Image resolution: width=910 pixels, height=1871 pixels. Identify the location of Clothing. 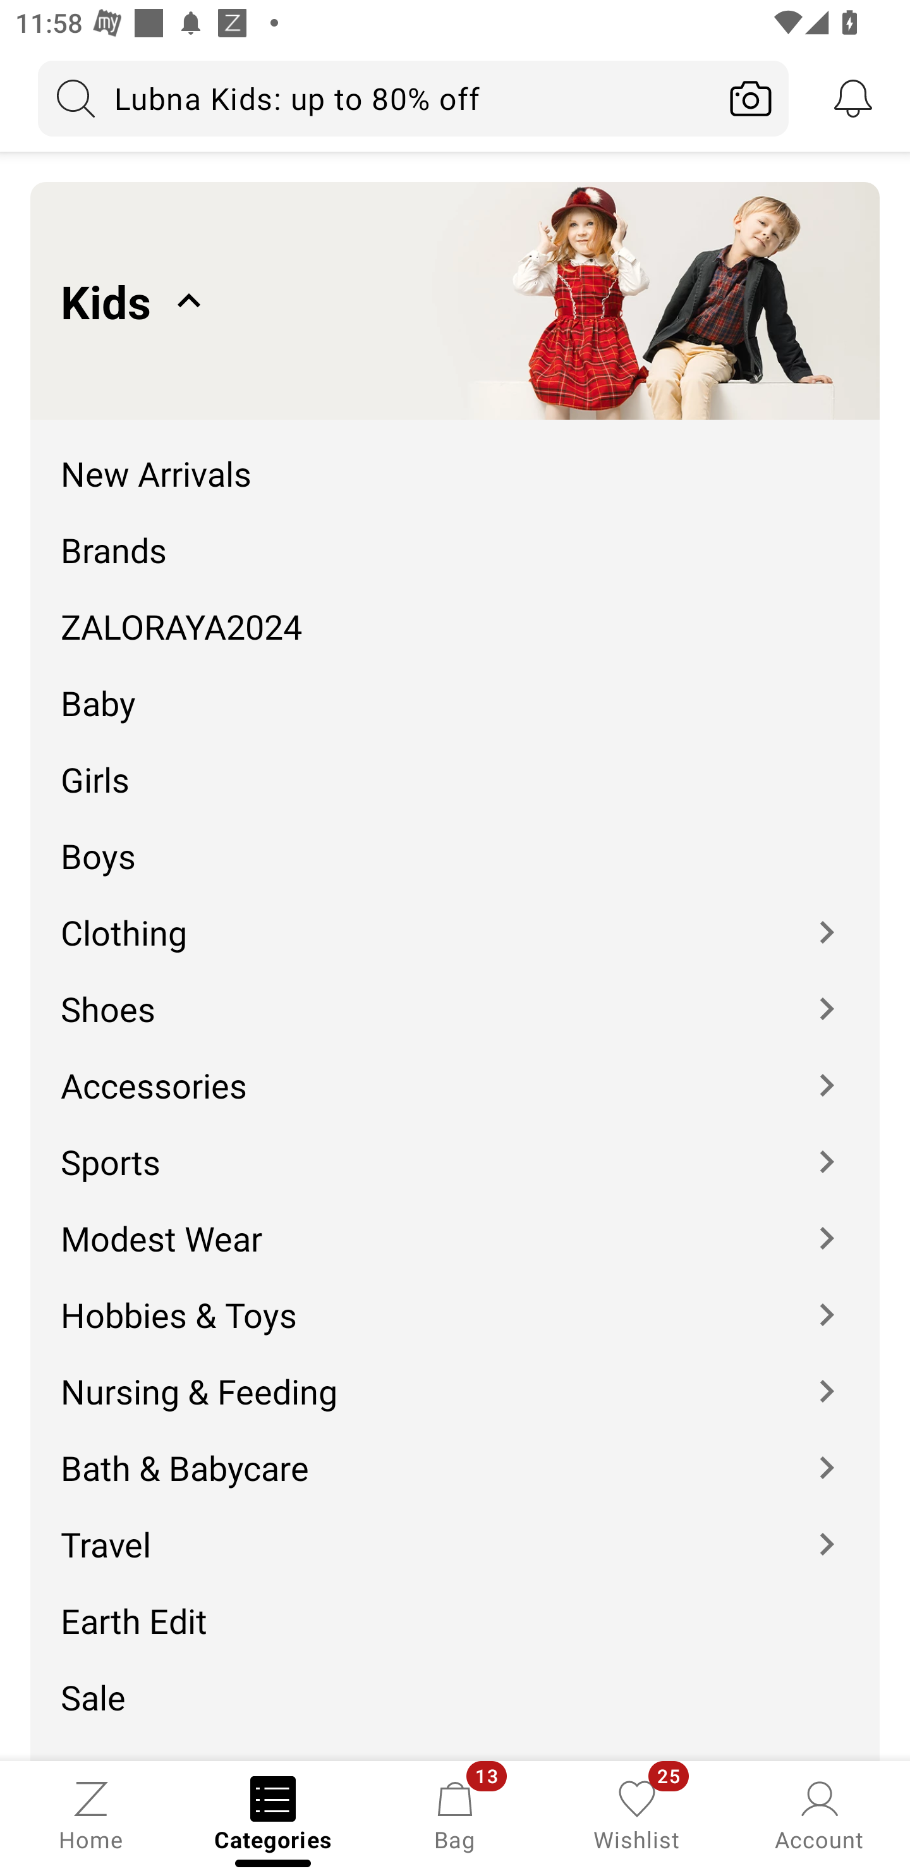
(455, 917).